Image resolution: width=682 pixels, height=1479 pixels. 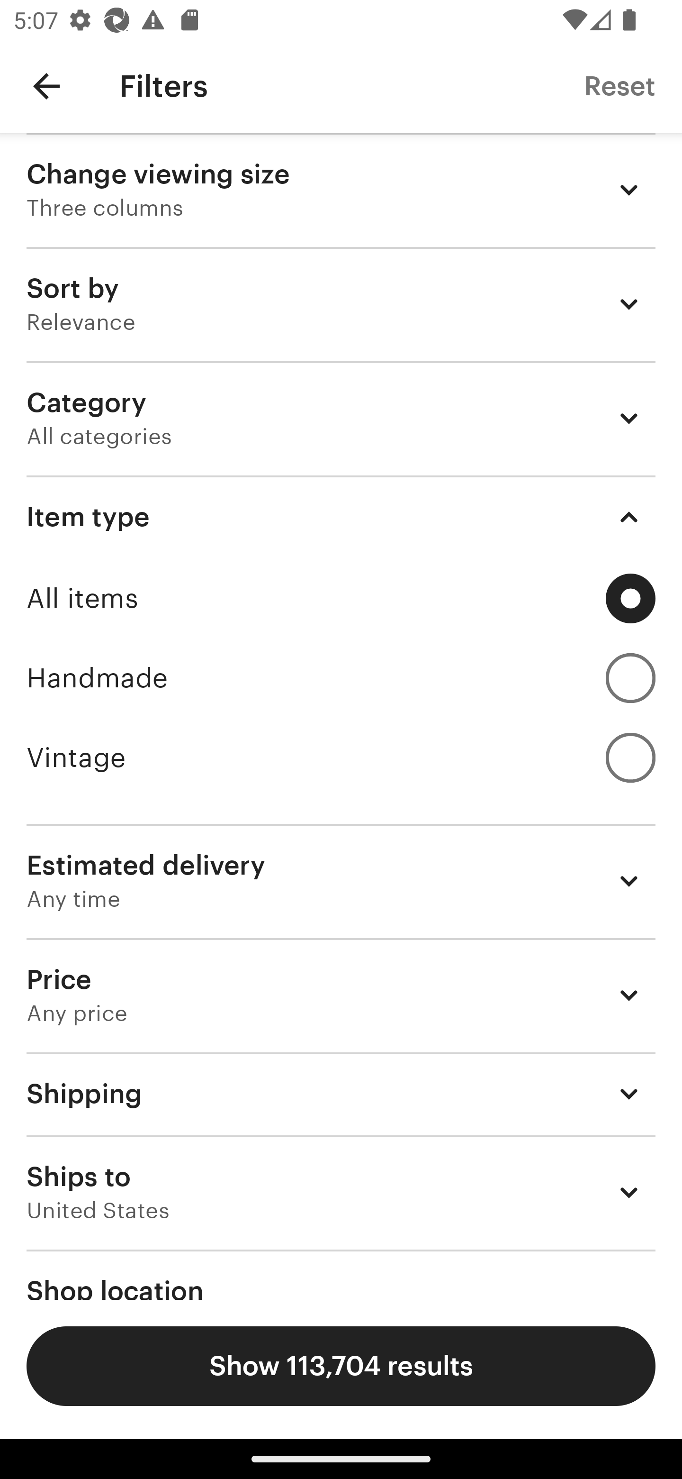 I want to click on Sort by Relevance, so click(x=341, y=304).